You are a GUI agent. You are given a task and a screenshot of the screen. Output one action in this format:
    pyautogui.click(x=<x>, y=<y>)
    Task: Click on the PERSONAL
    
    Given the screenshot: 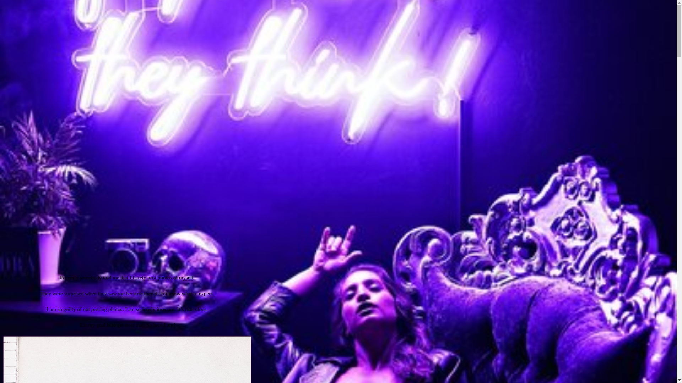 What is the action you would take?
    pyautogui.click(x=216, y=377)
    